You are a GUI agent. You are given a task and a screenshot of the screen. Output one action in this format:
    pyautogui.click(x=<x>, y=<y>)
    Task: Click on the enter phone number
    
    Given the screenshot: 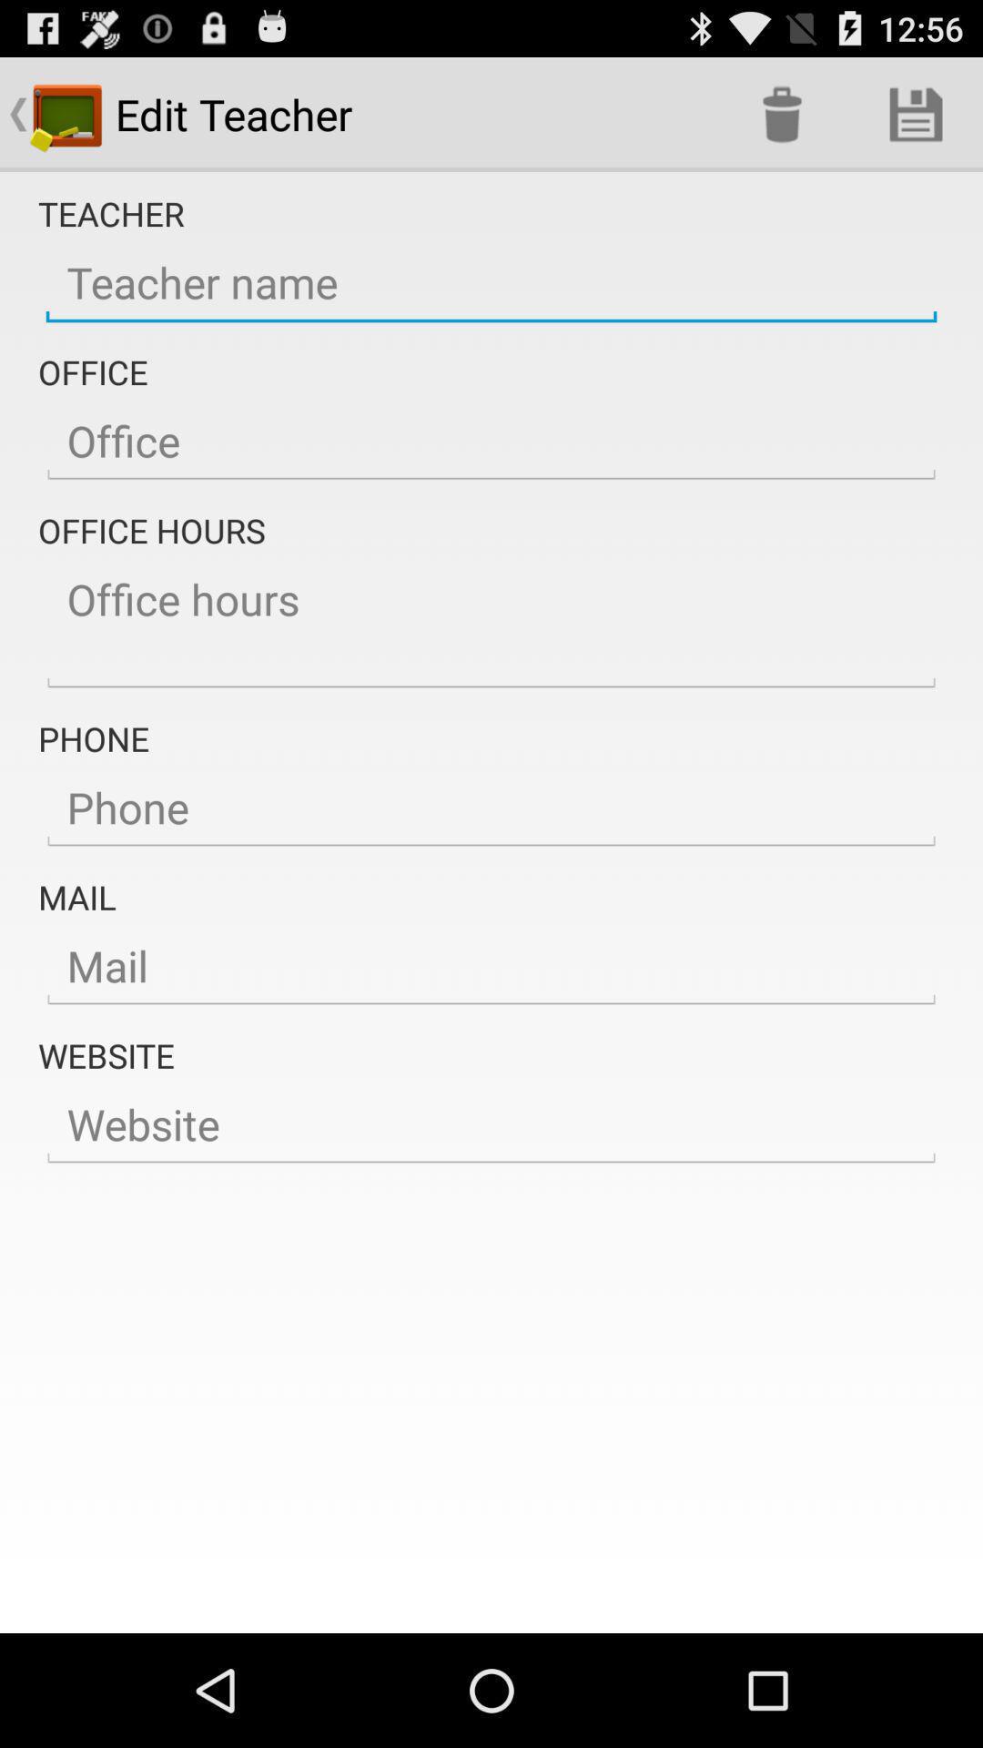 What is the action you would take?
    pyautogui.click(x=491, y=808)
    